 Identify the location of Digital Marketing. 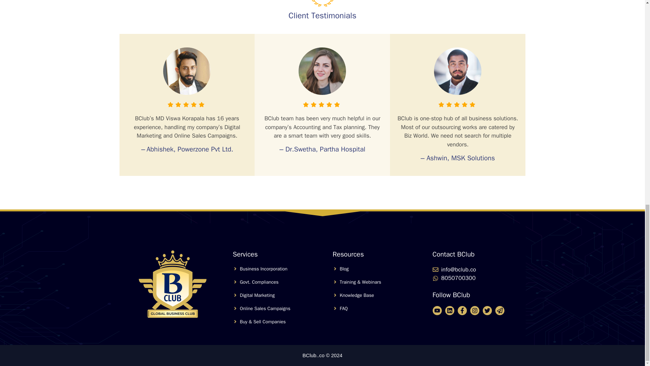
(257, 295).